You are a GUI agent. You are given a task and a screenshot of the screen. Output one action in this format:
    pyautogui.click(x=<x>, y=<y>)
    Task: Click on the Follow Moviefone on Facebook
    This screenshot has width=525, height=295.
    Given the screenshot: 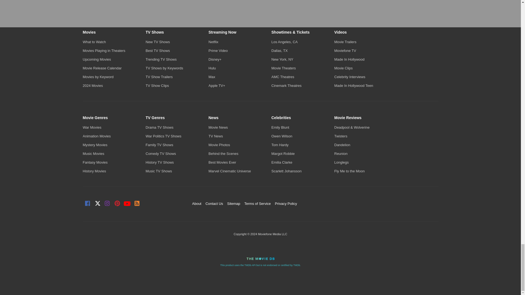 What is the action you would take?
    pyautogui.click(x=87, y=204)
    